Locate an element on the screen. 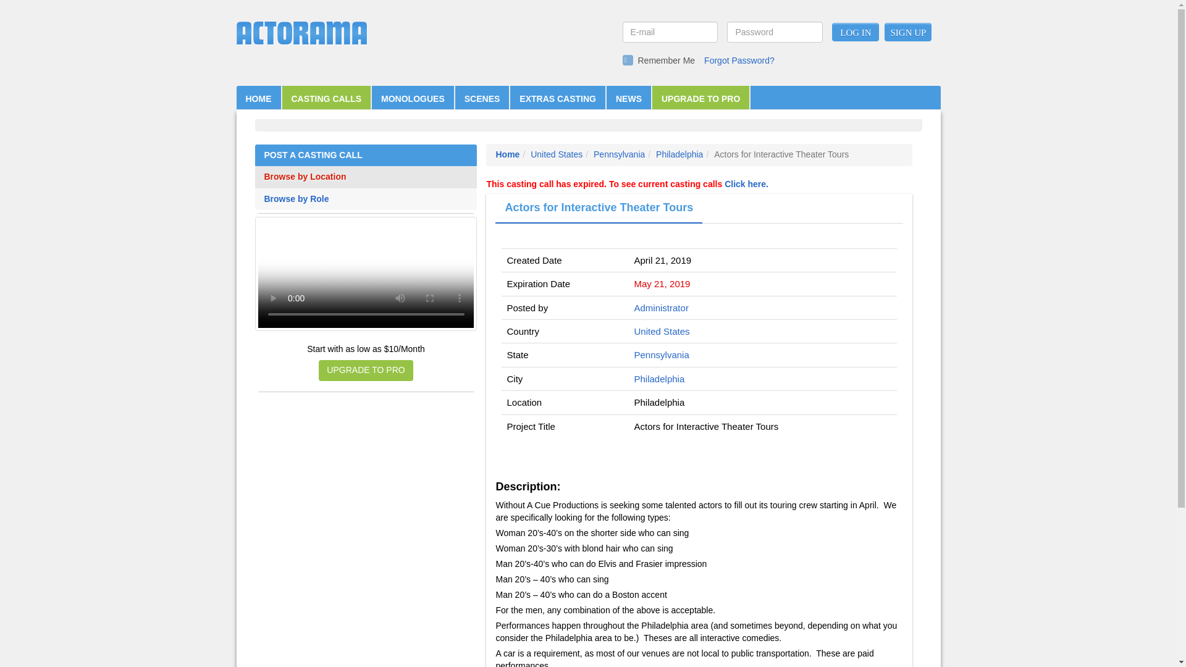  Browse by Location is located at coordinates (366, 177).